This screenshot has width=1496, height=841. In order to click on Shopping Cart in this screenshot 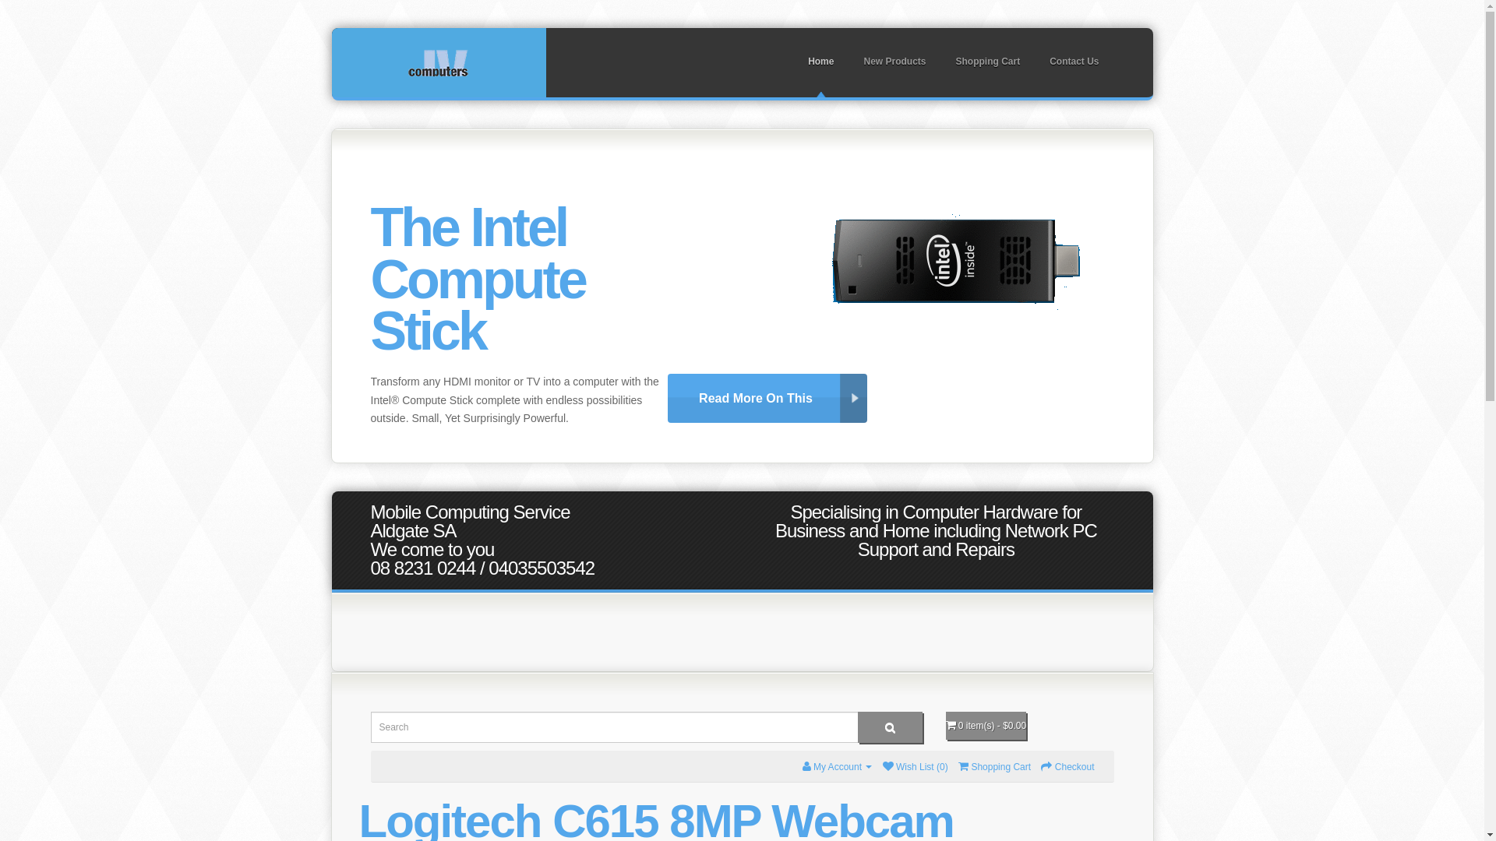, I will do `click(988, 62)`.